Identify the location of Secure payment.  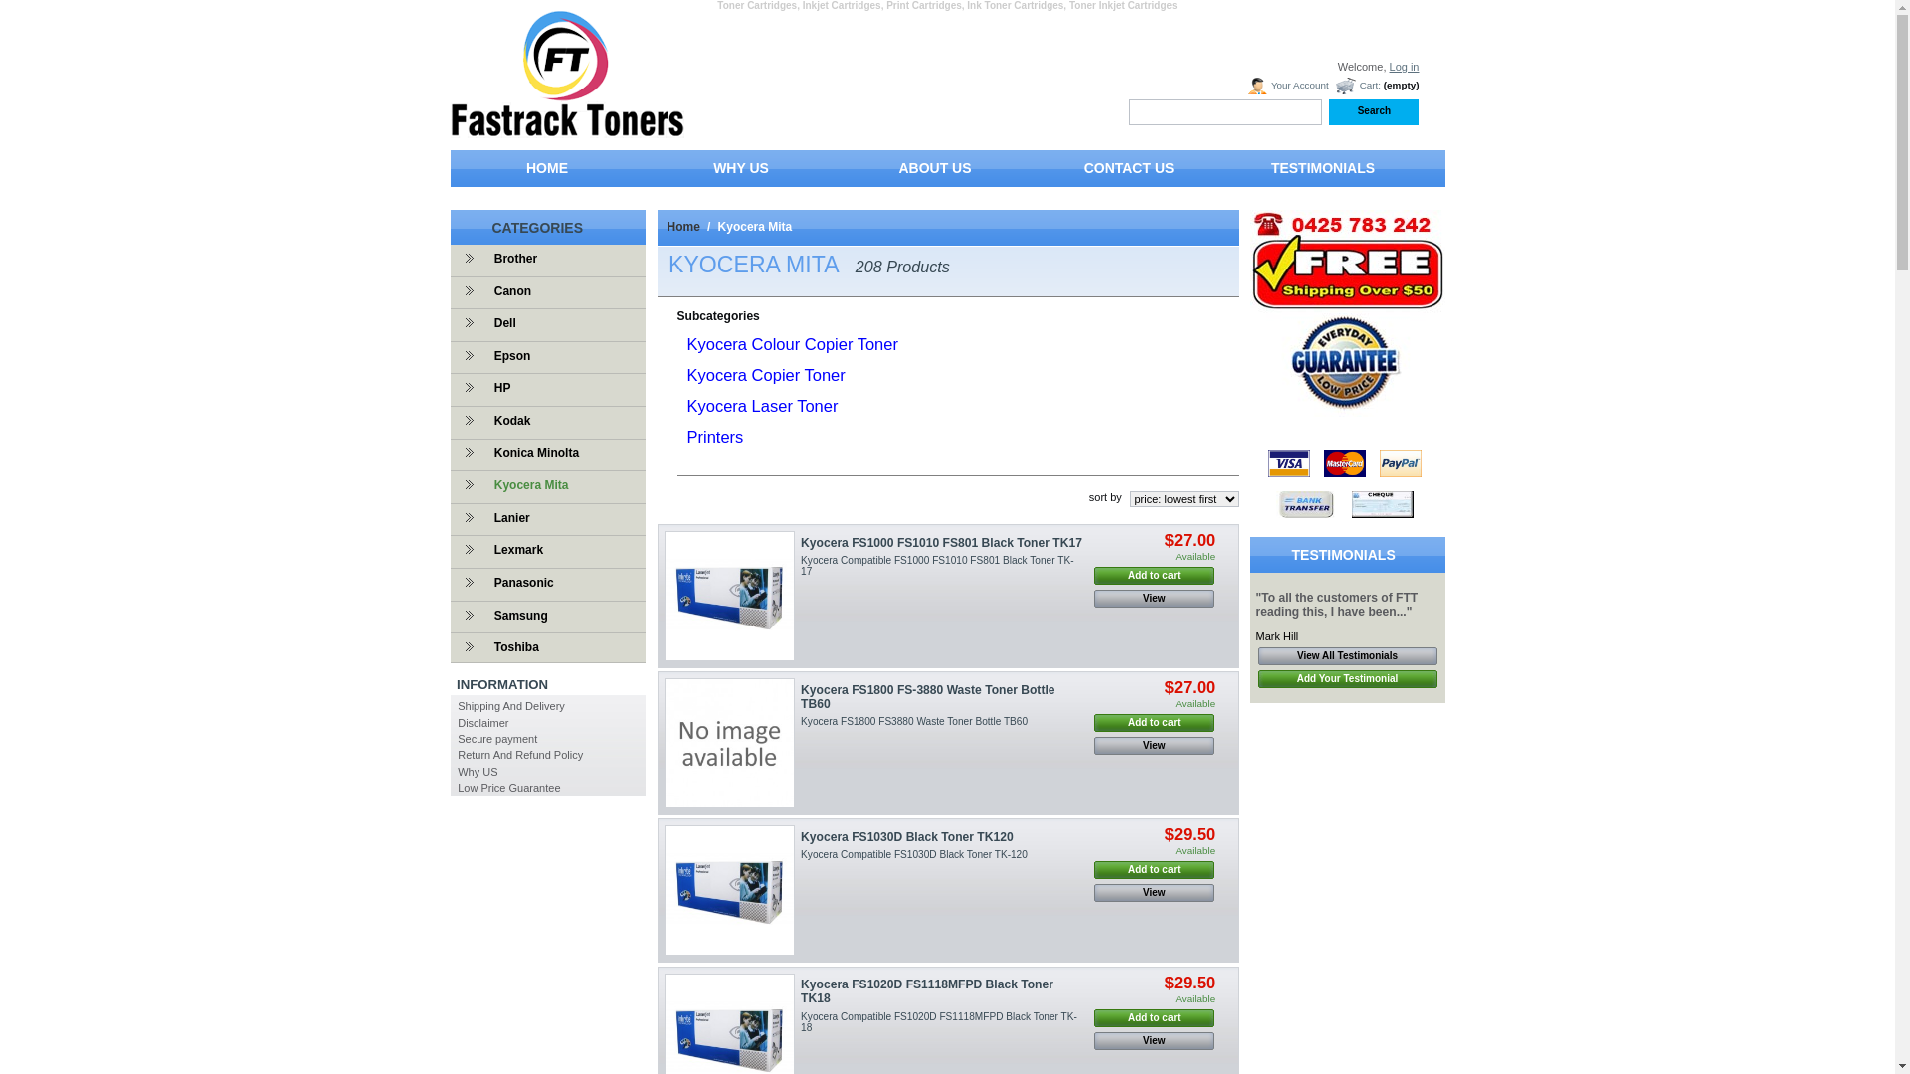
(497, 739).